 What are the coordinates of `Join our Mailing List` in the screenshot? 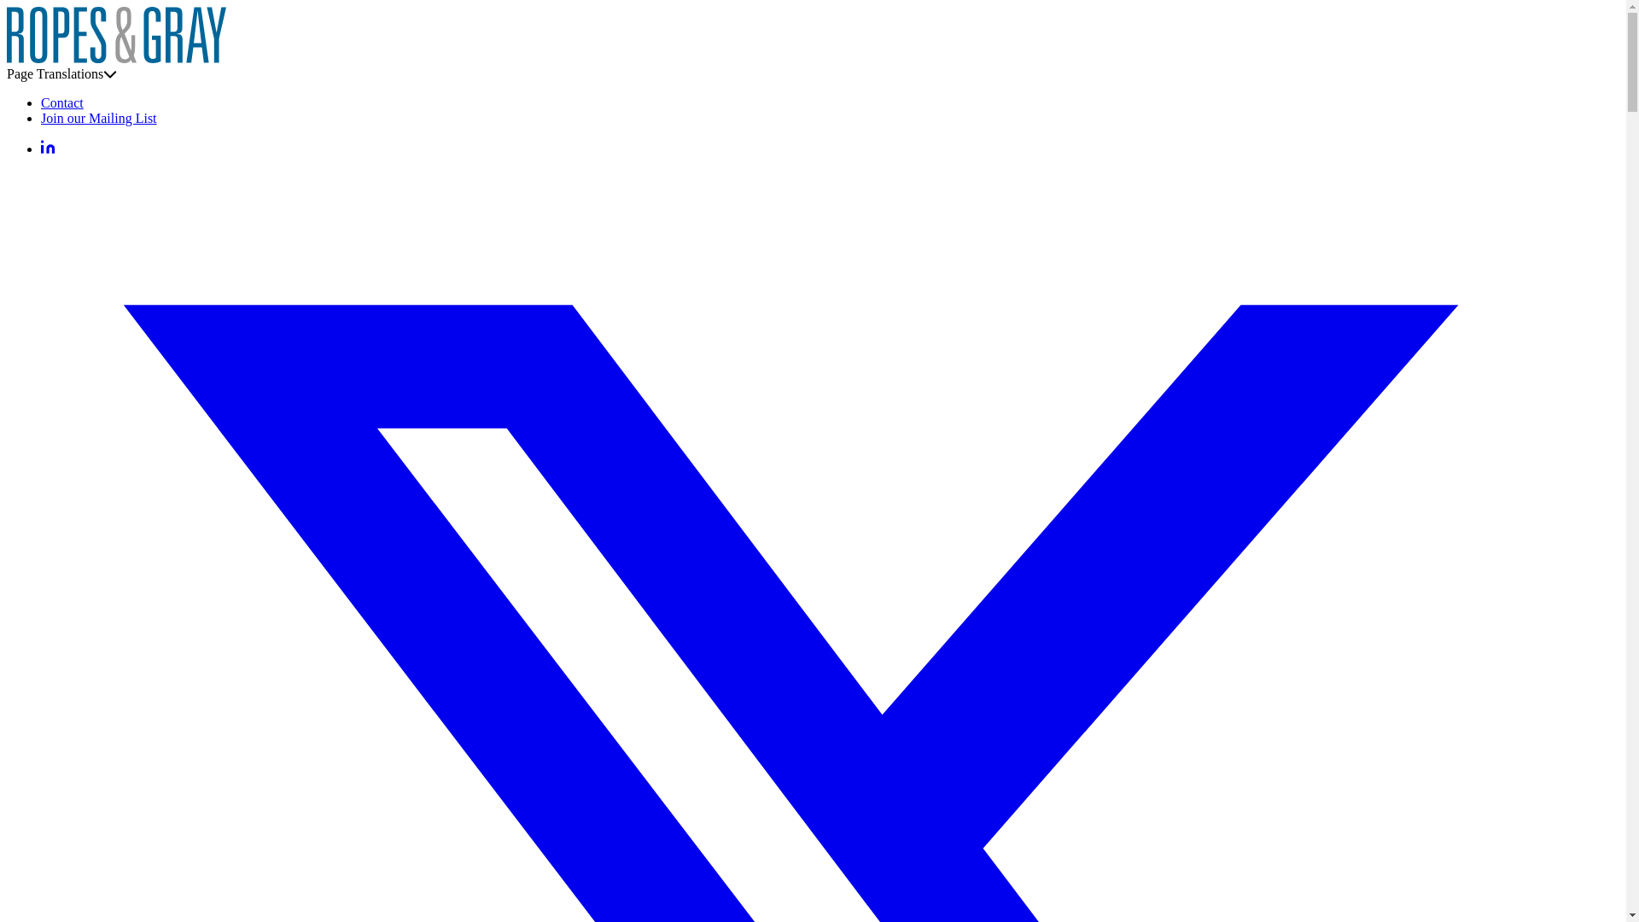 It's located at (99, 118).